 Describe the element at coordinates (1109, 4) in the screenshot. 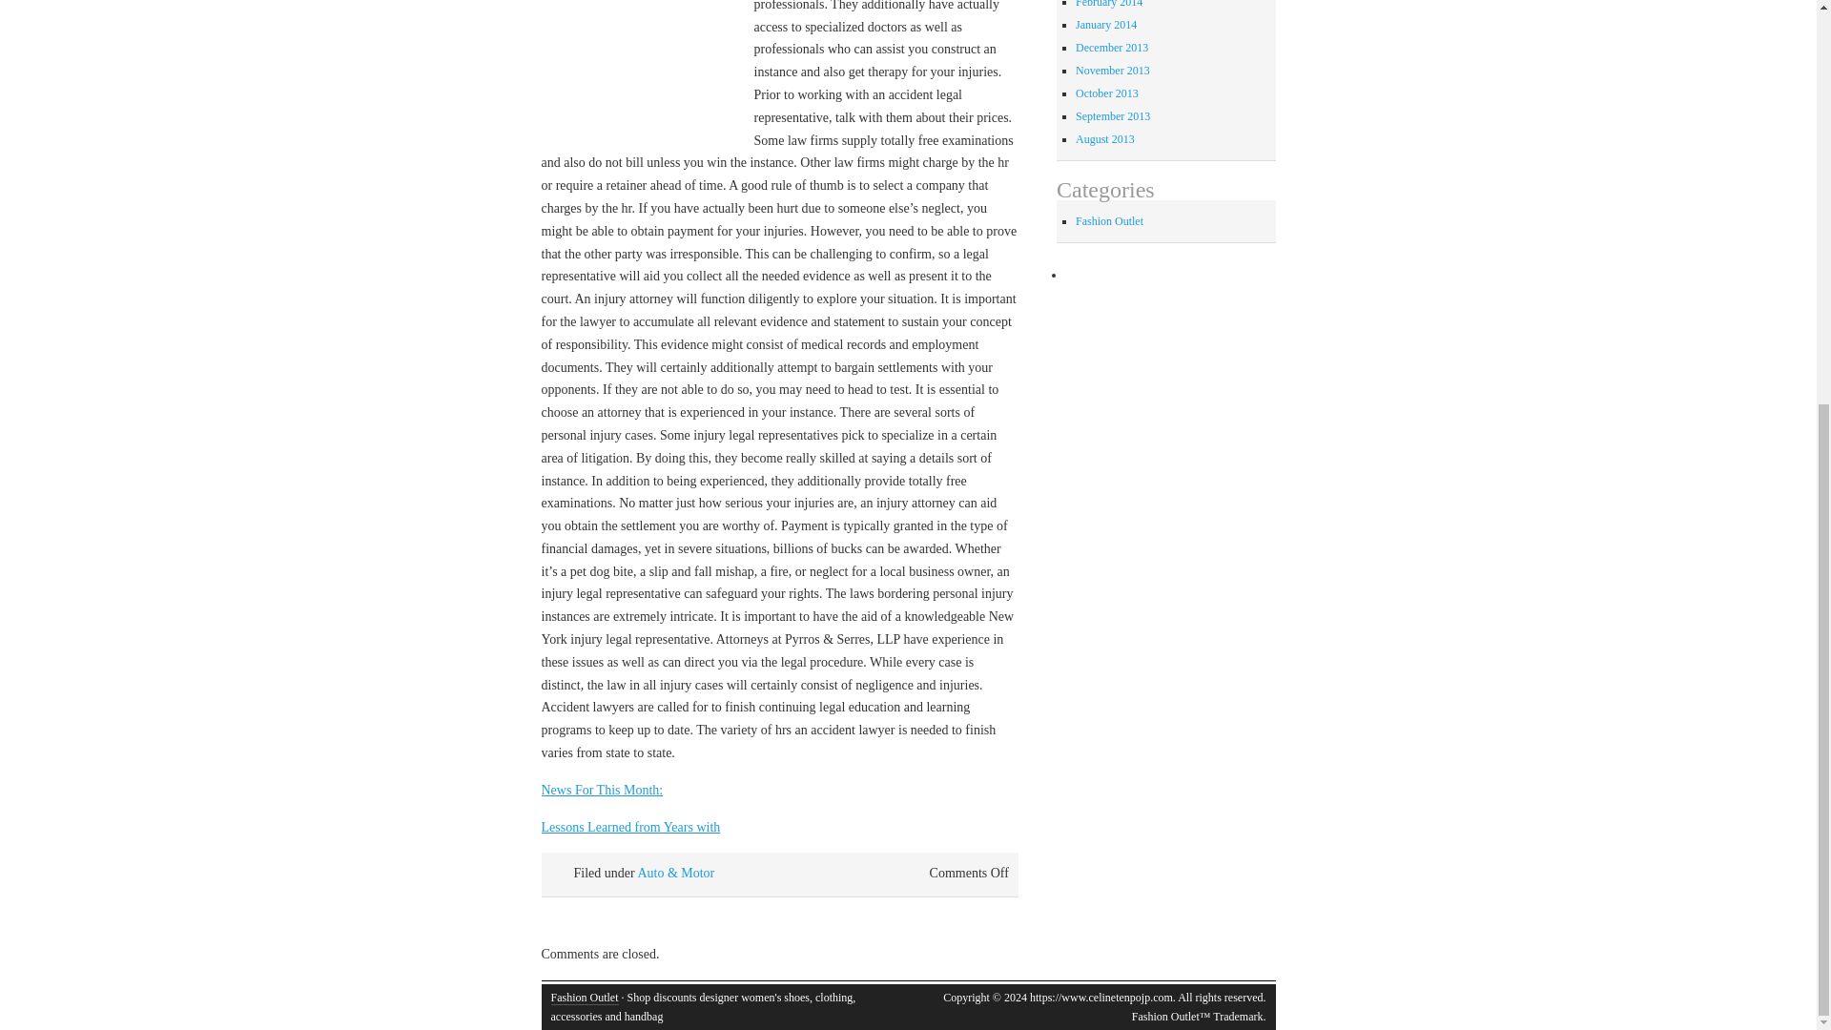

I see `February 2014` at that location.